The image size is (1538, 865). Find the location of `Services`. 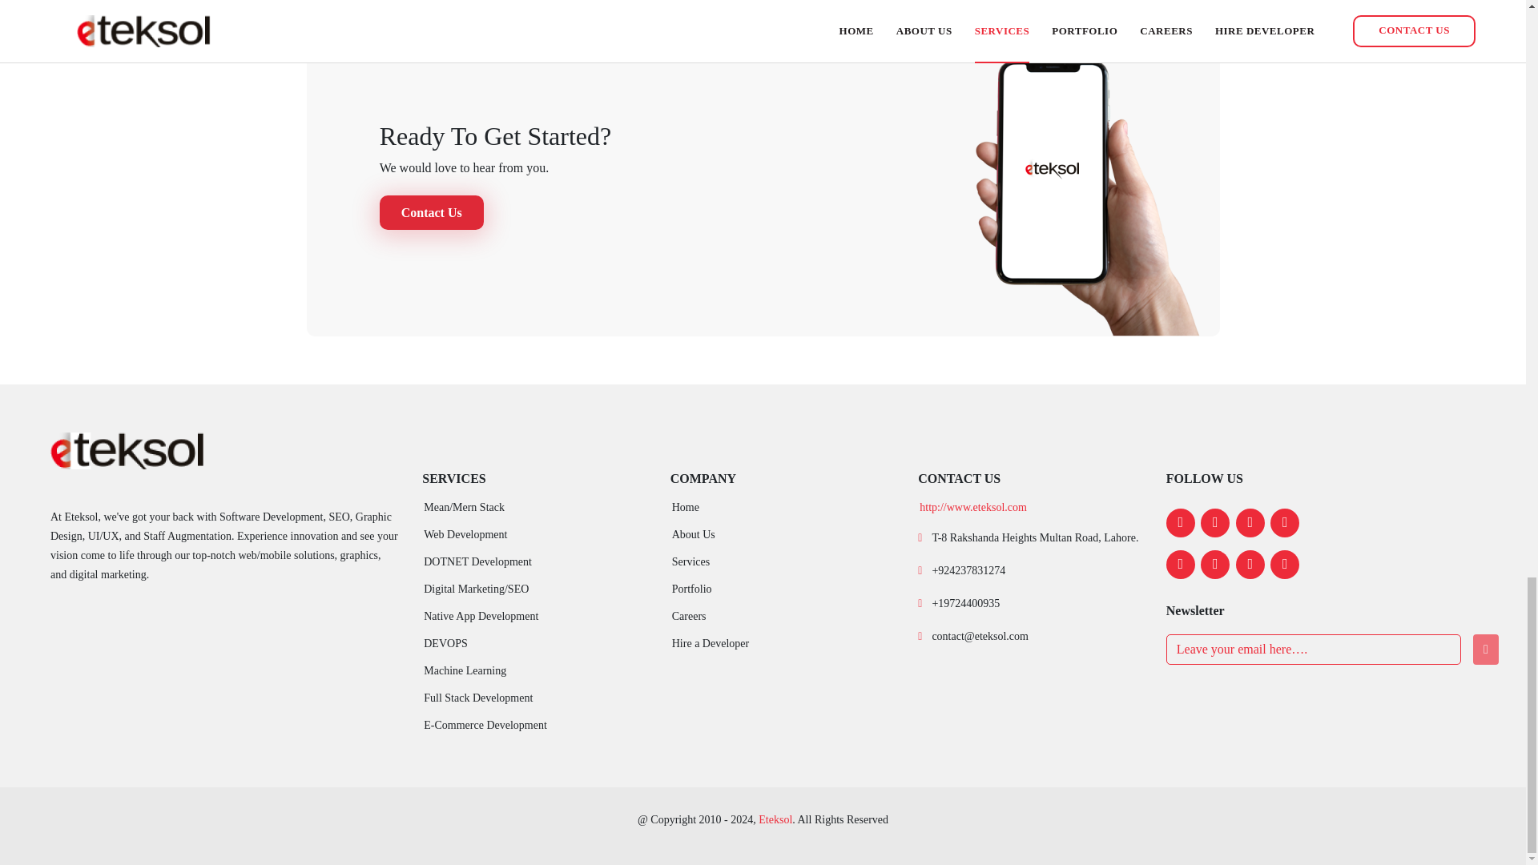

Services is located at coordinates (690, 562).